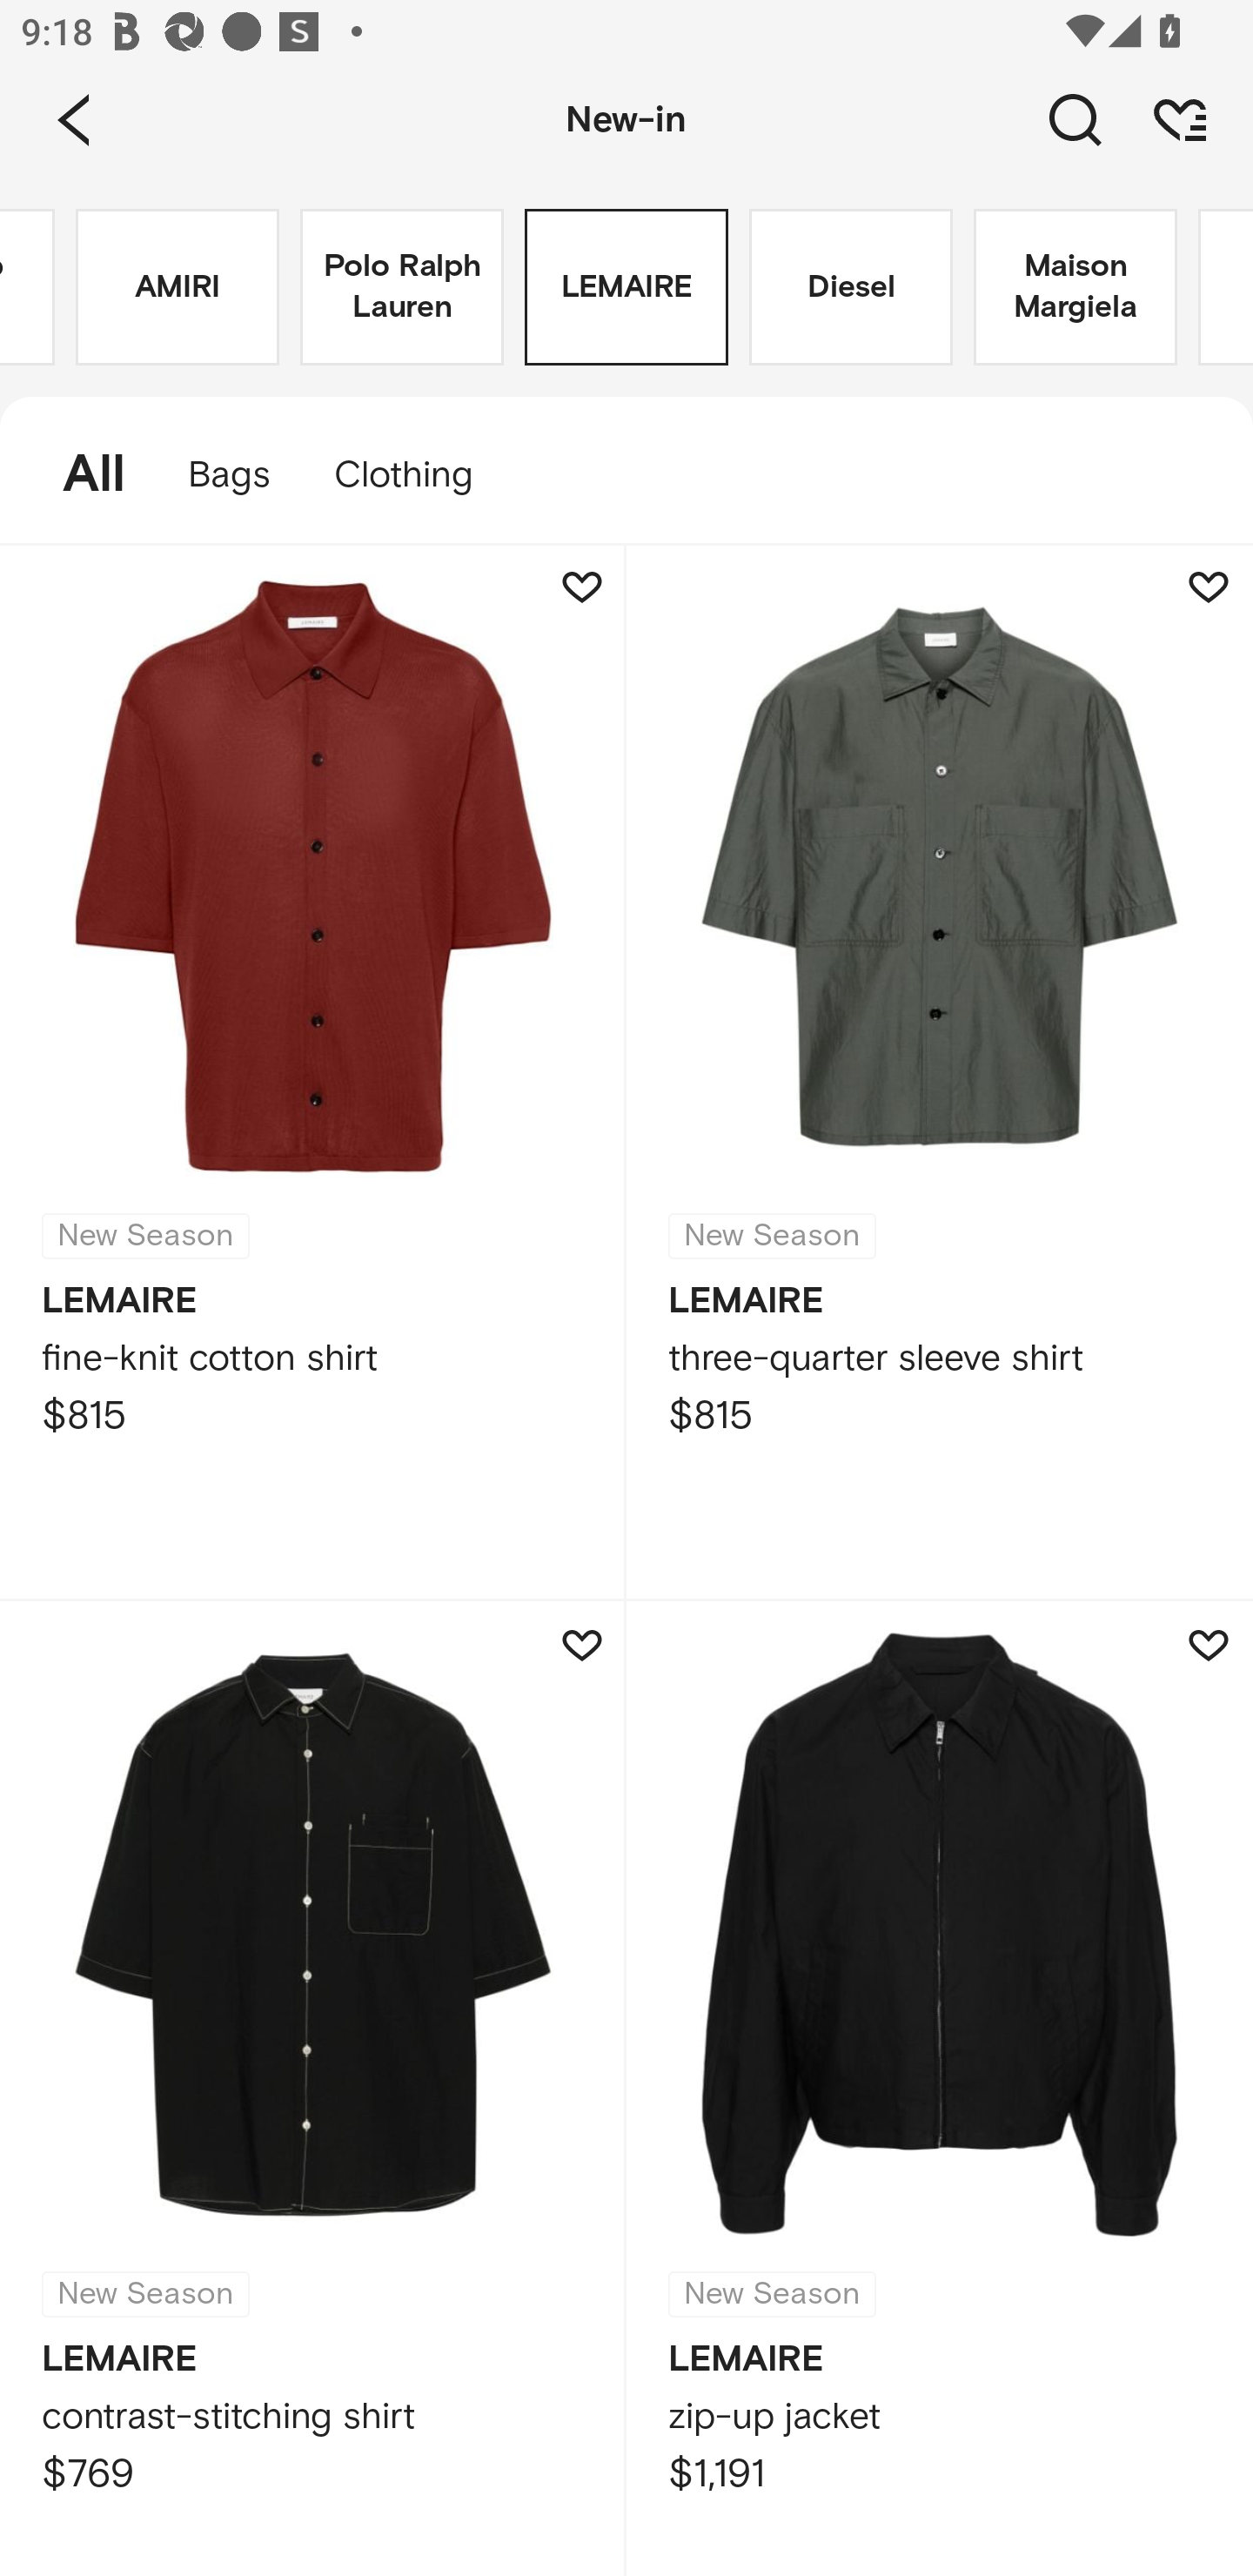  What do you see at coordinates (313, 1072) in the screenshot?
I see `New Season LEMAIRE fine-knit cotton shirt $815` at bounding box center [313, 1072].